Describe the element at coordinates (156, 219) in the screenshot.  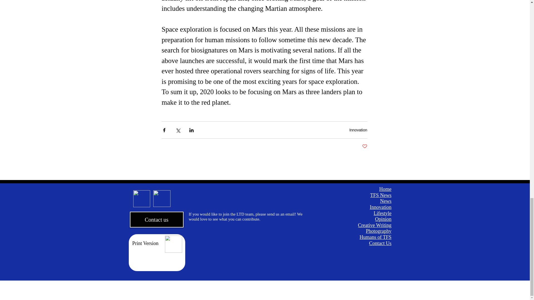
I see `Contact us` at that location.